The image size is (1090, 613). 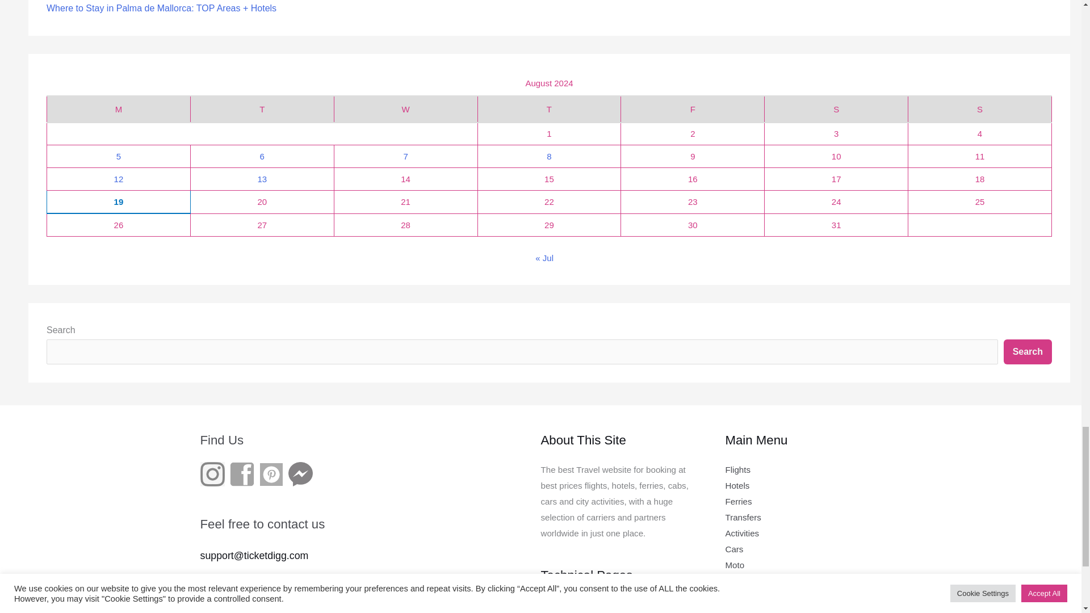 What do you see at coordinates (118, 109) in the screenshot?
I see `Monday` at bounding box center [118, 109].